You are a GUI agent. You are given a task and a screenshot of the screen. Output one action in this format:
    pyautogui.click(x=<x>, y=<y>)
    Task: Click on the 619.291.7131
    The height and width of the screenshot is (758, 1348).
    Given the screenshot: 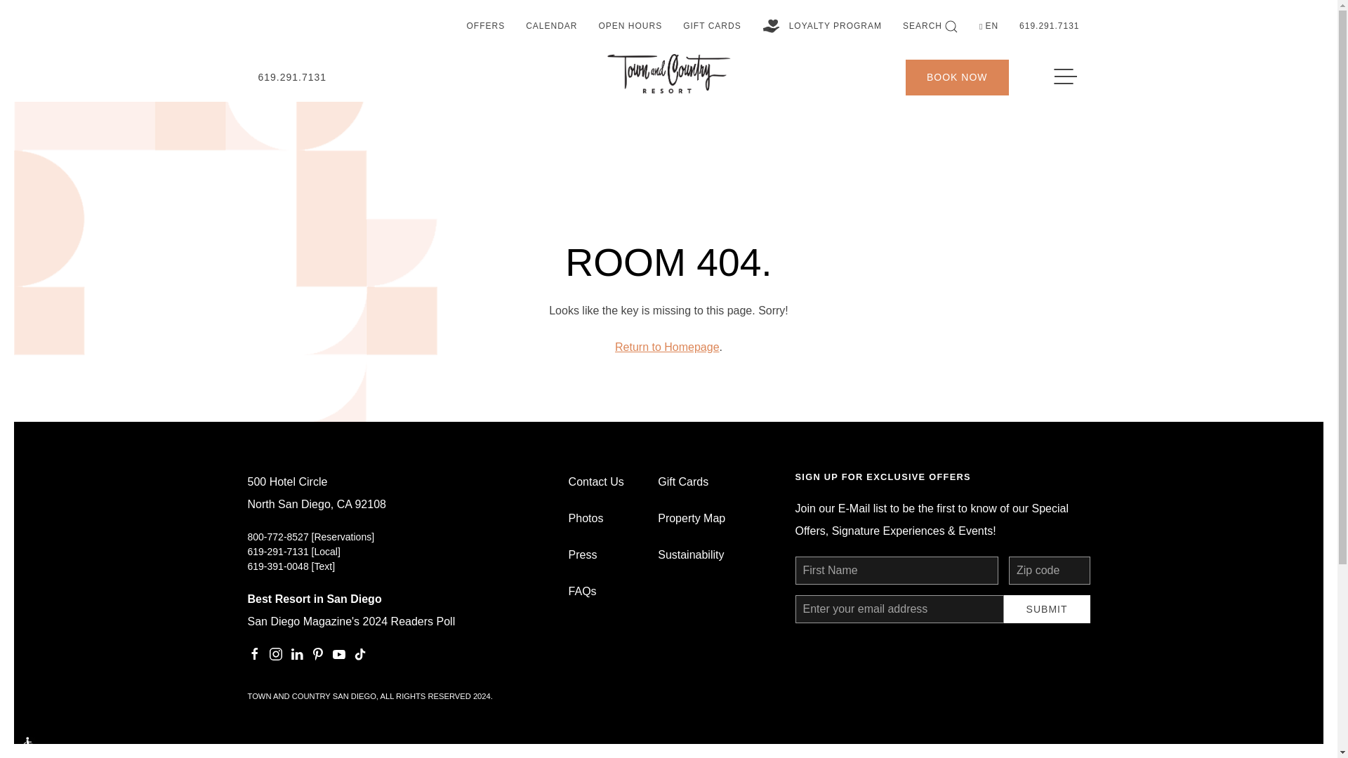 What is the action you would take?
    pyautogui.click(x=292, y=77)
    